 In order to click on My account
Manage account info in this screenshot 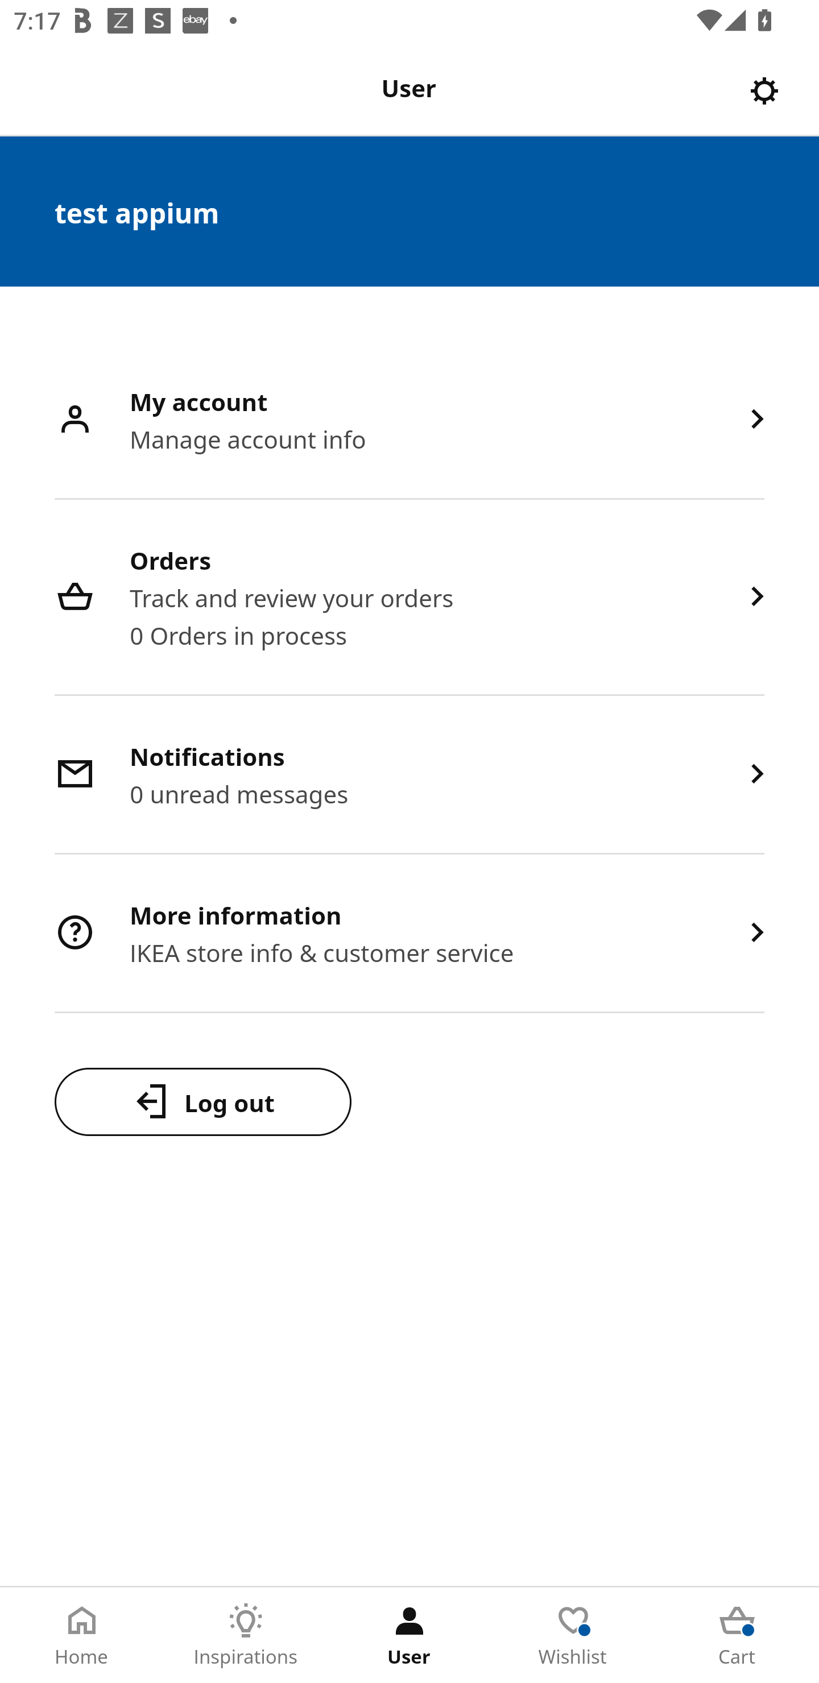, I will do `click(409, 421)`.